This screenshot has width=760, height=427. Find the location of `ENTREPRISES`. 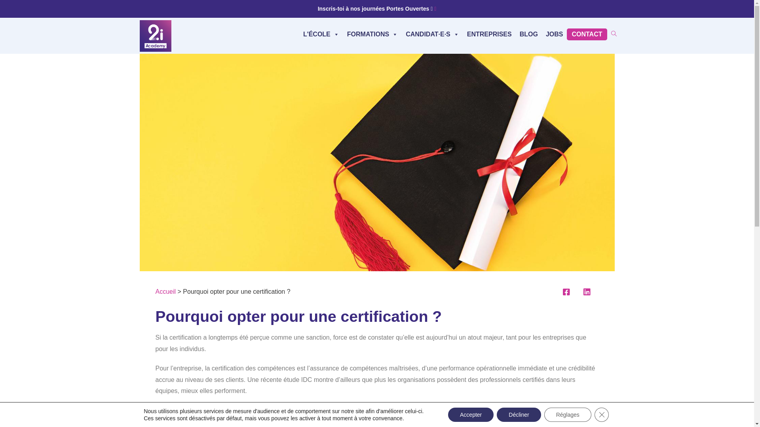

ENTREPRISES is located at coordinates (489, 34).